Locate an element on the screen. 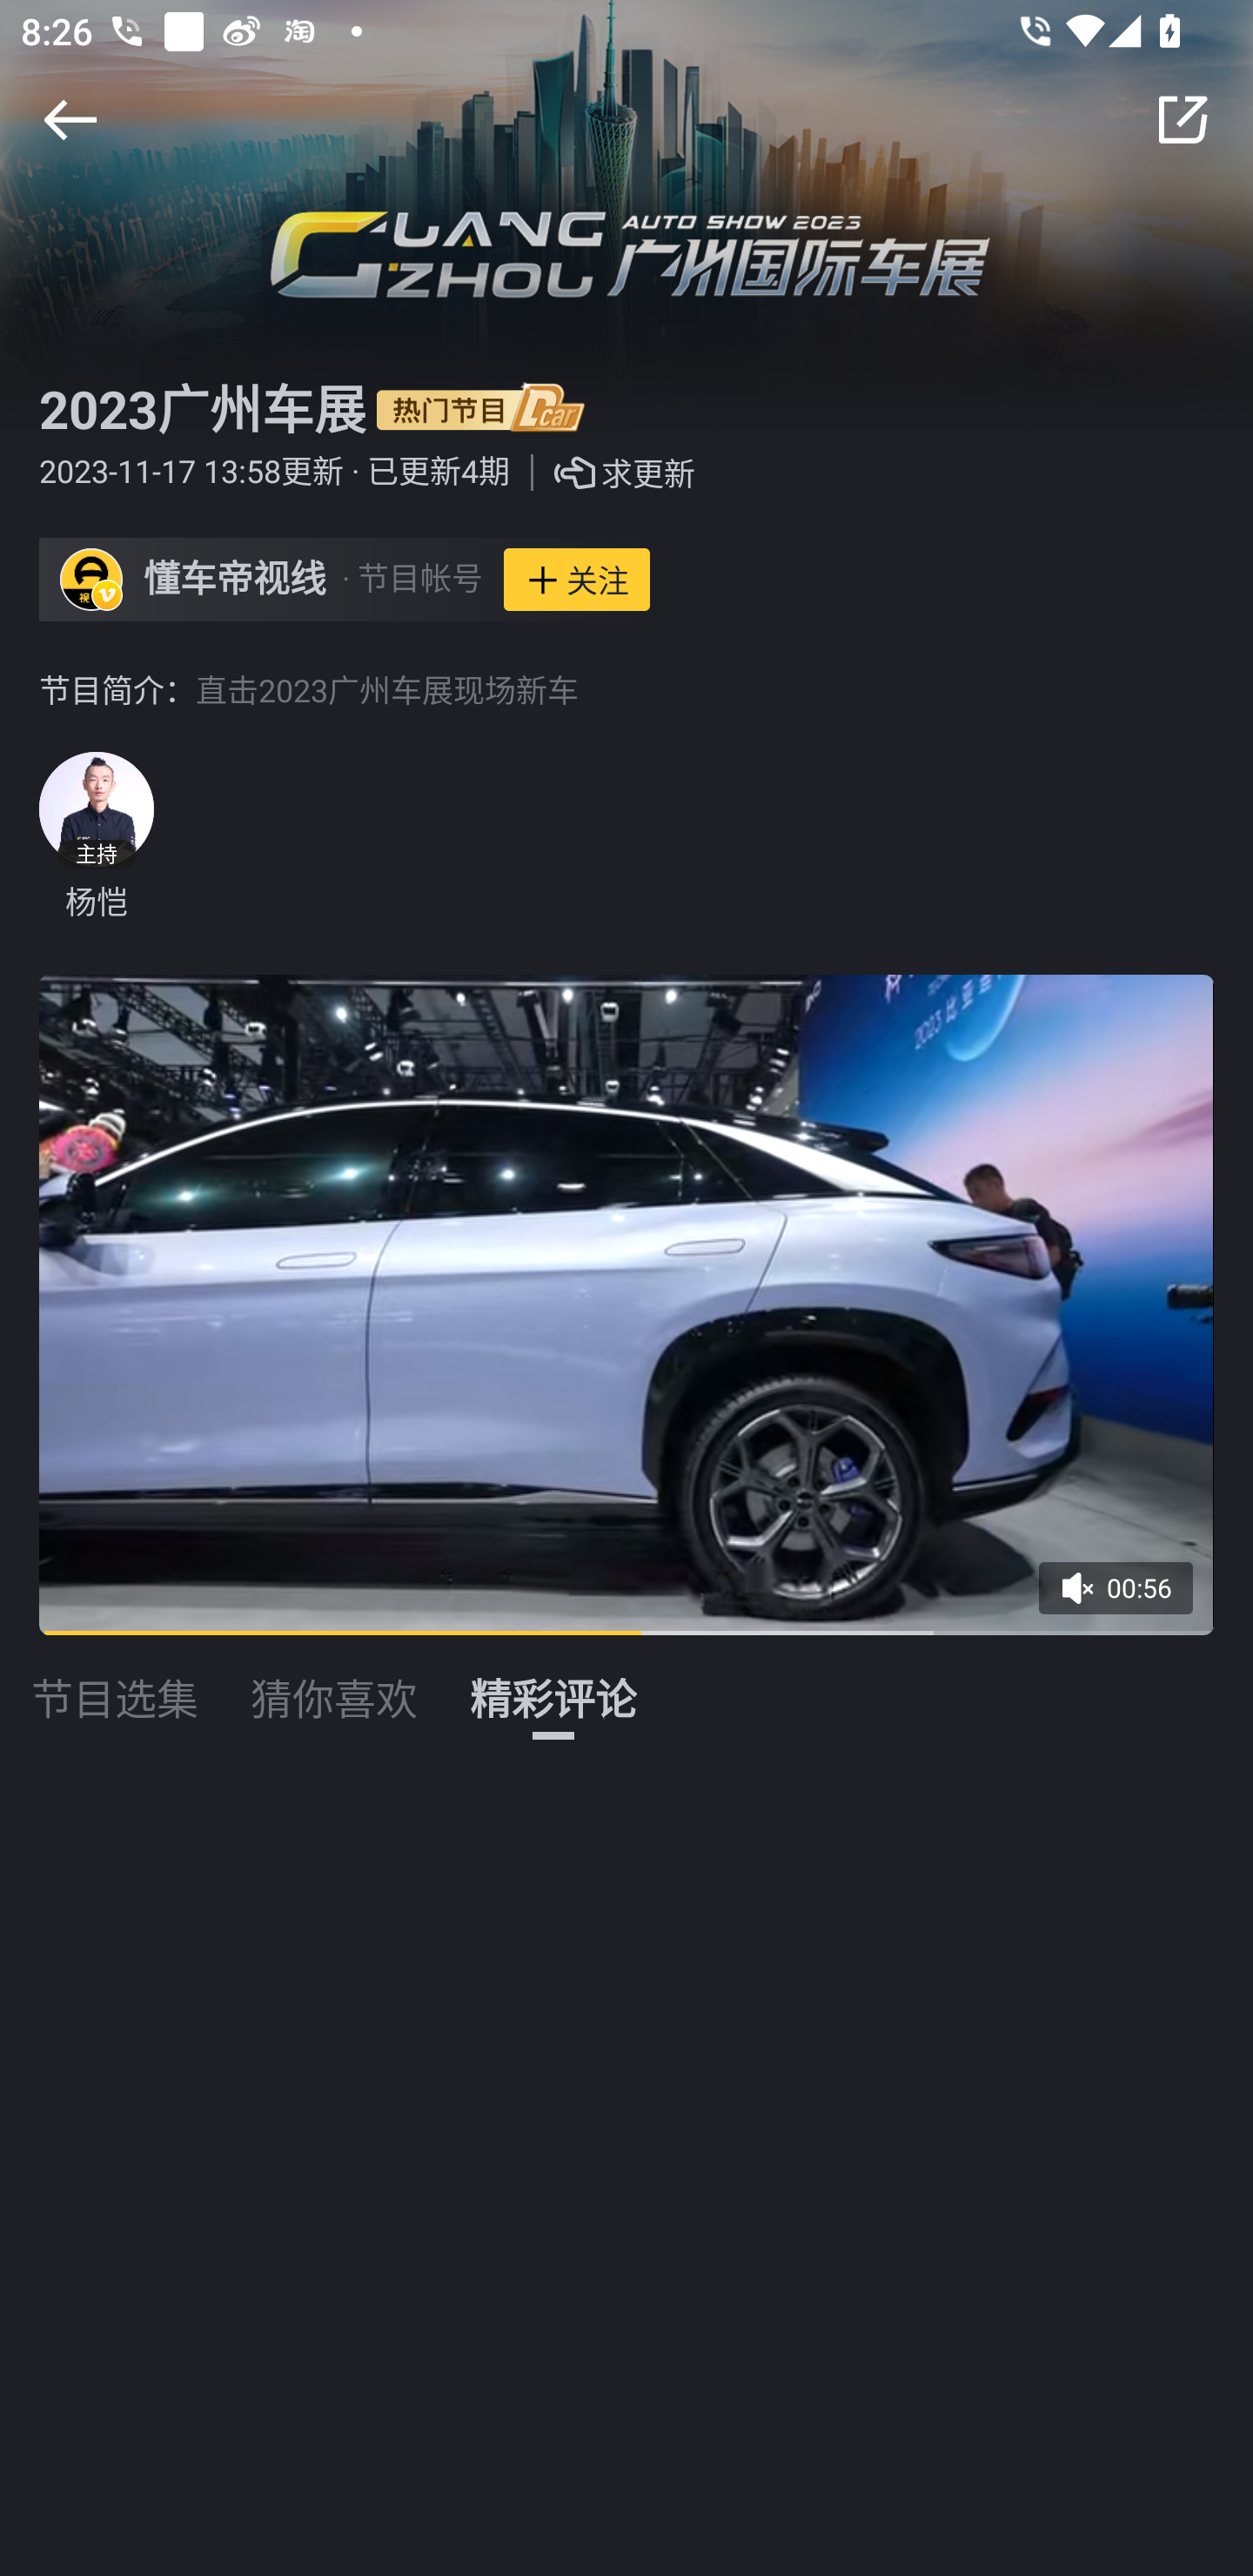 This screenshot has height=2576, width=1253. 精彩评论 is located at coordinates (553, 1680).